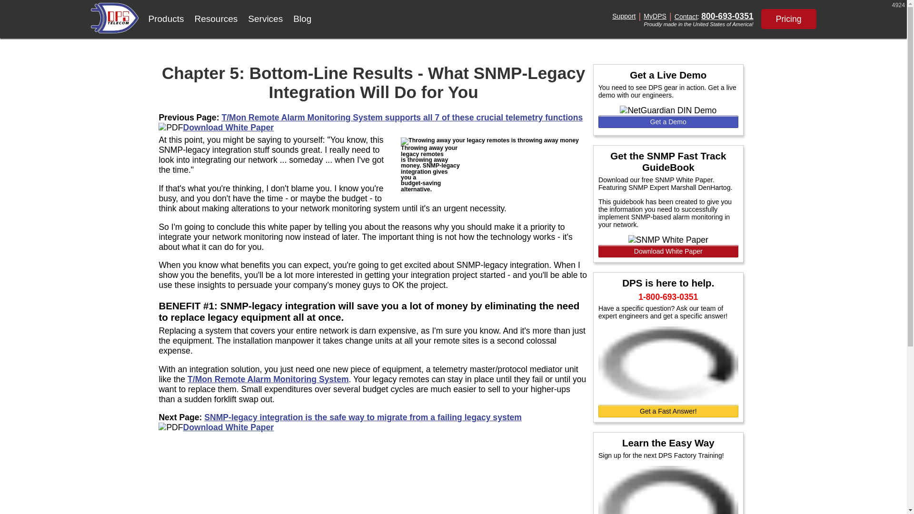 The image size is (914, 514). What do you see at coordinates (228, 128) in the screenshot?
I see `Download White Paper` at bounding box center [228, 128].